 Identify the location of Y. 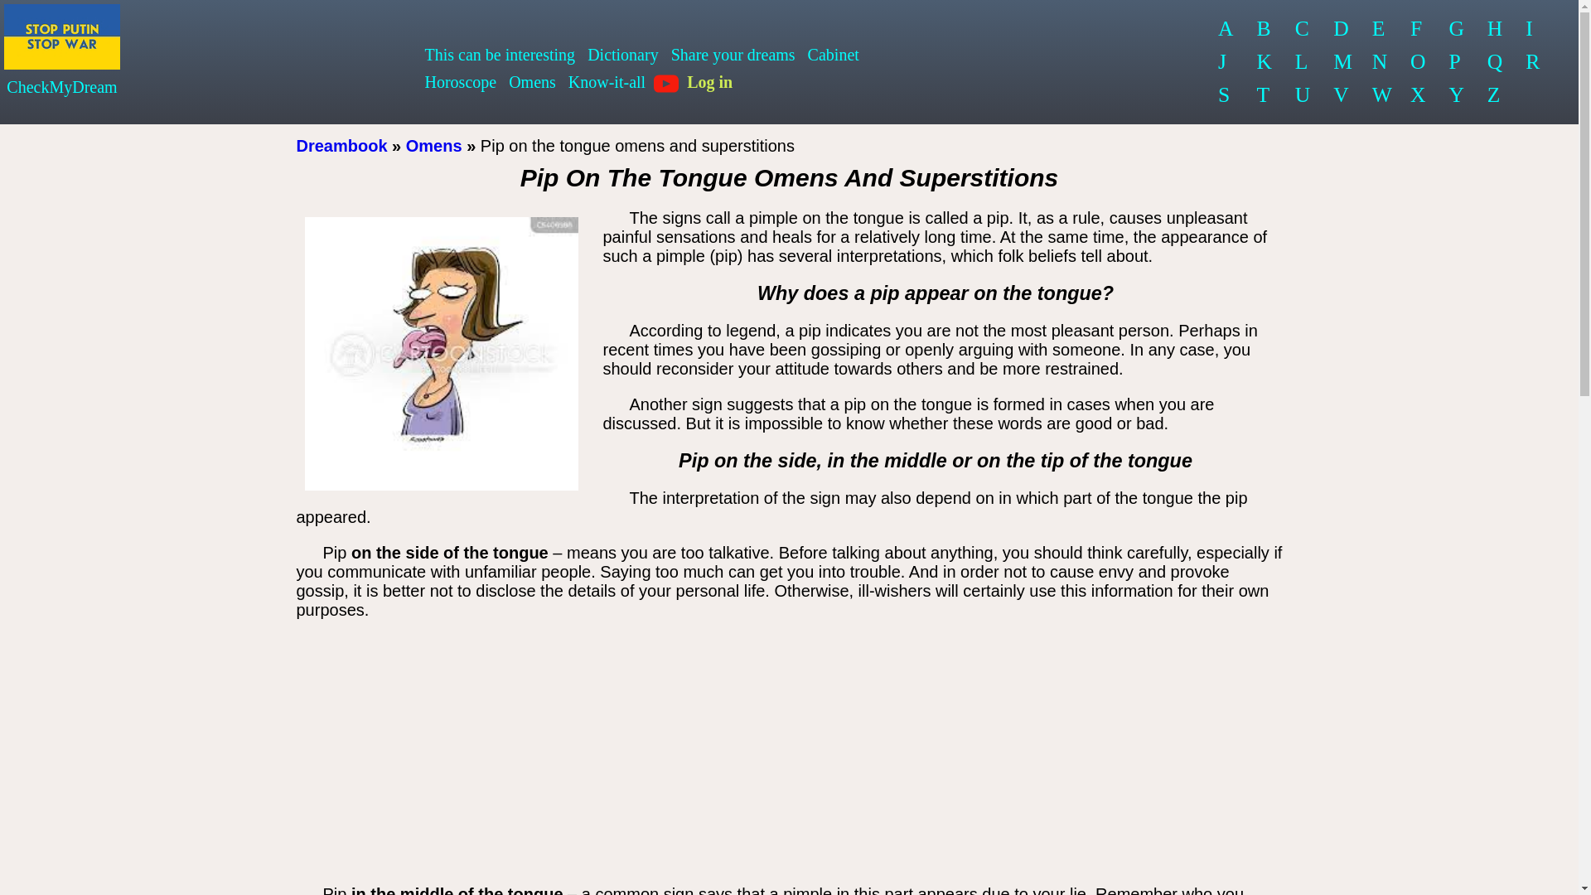
(1456, 95).